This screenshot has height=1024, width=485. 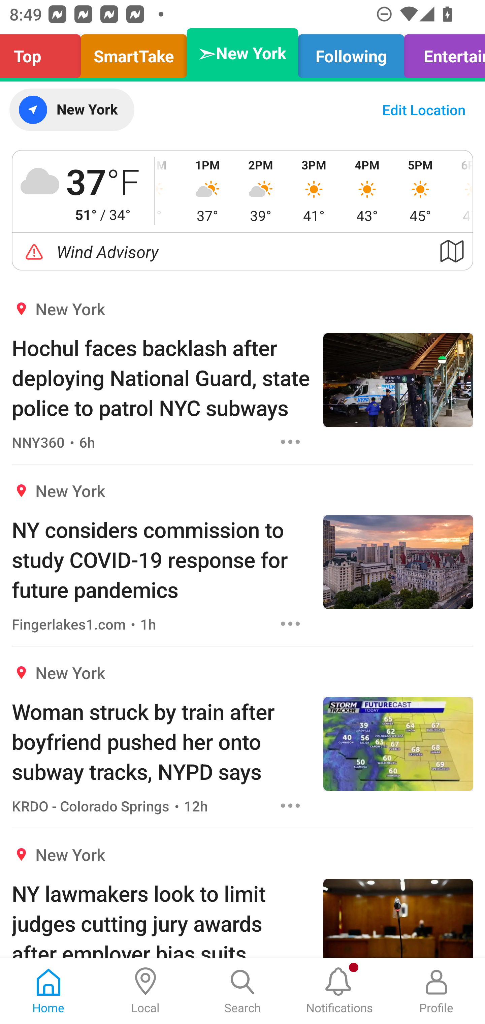 I want to click on 2PM 39°, so click(x=261, y=191).